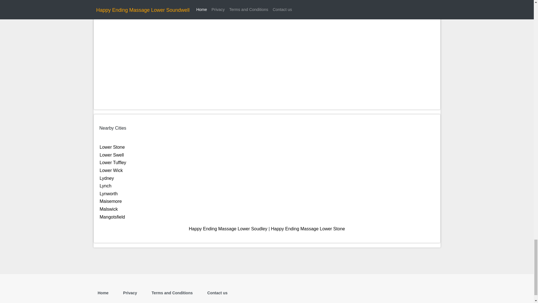 The image size is (538, 303). Describe the element at coordinates (113, 162) in the screenshot. I see `Lower Tuffley` at that location.